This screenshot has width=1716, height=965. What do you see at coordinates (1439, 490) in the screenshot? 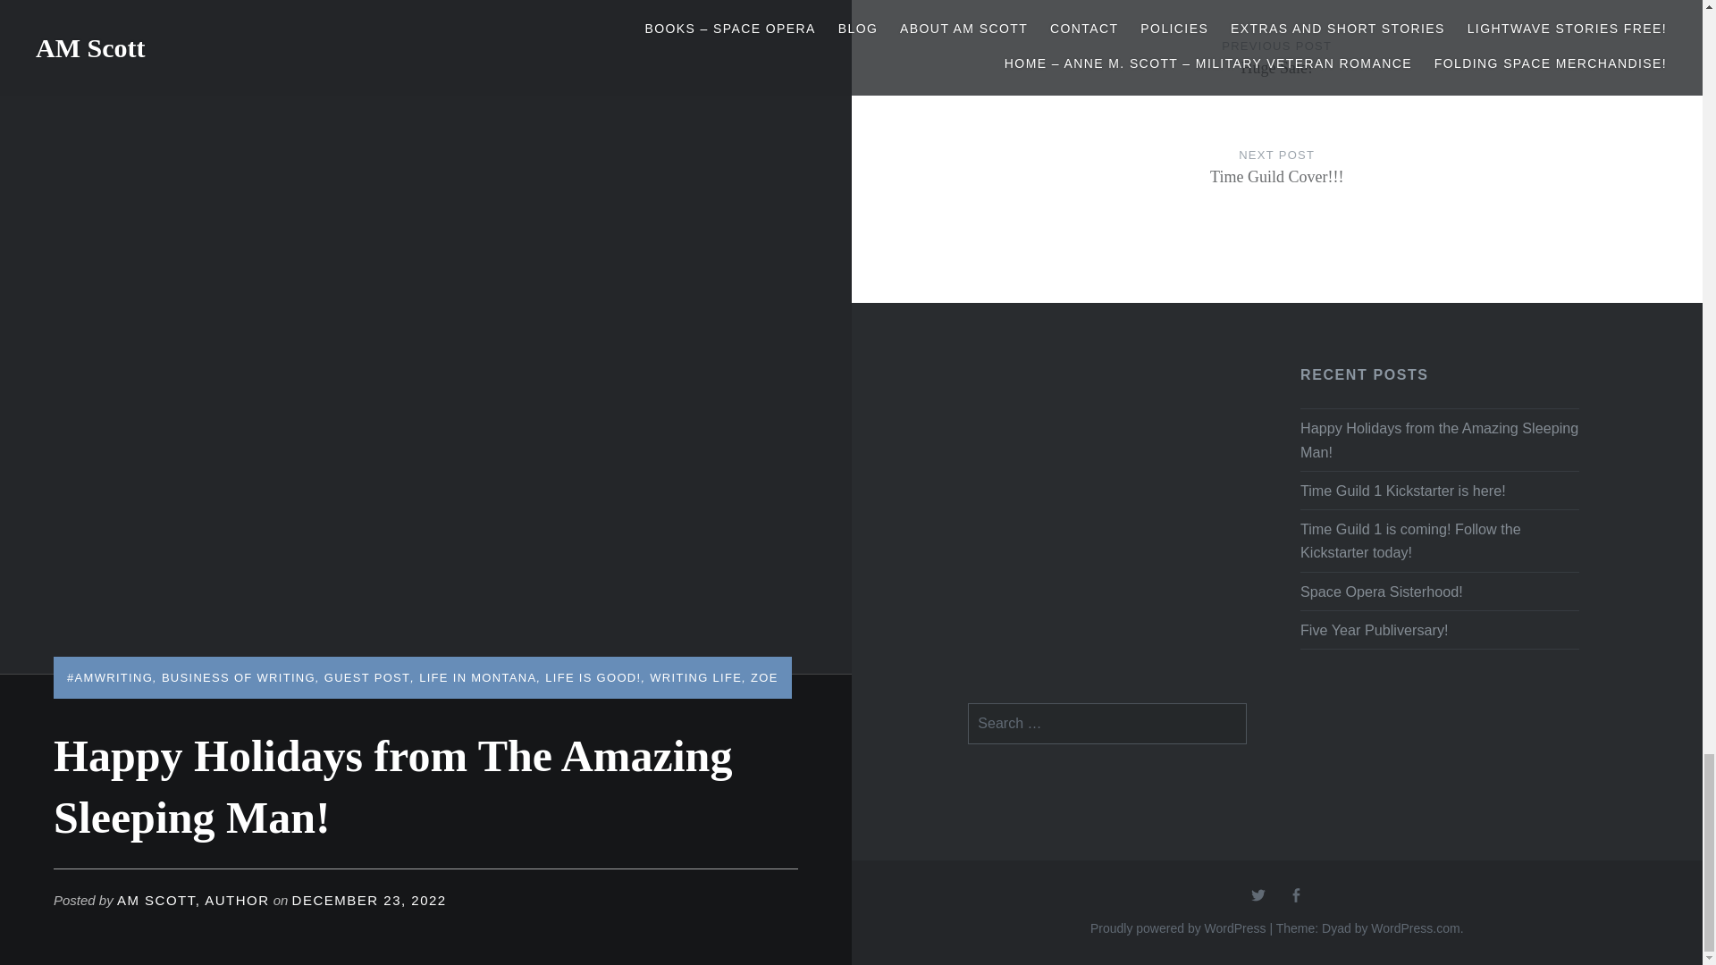
I see `Happy Holidays from the Amazing Sleeping Man!` at bounding box center [1439, 490].